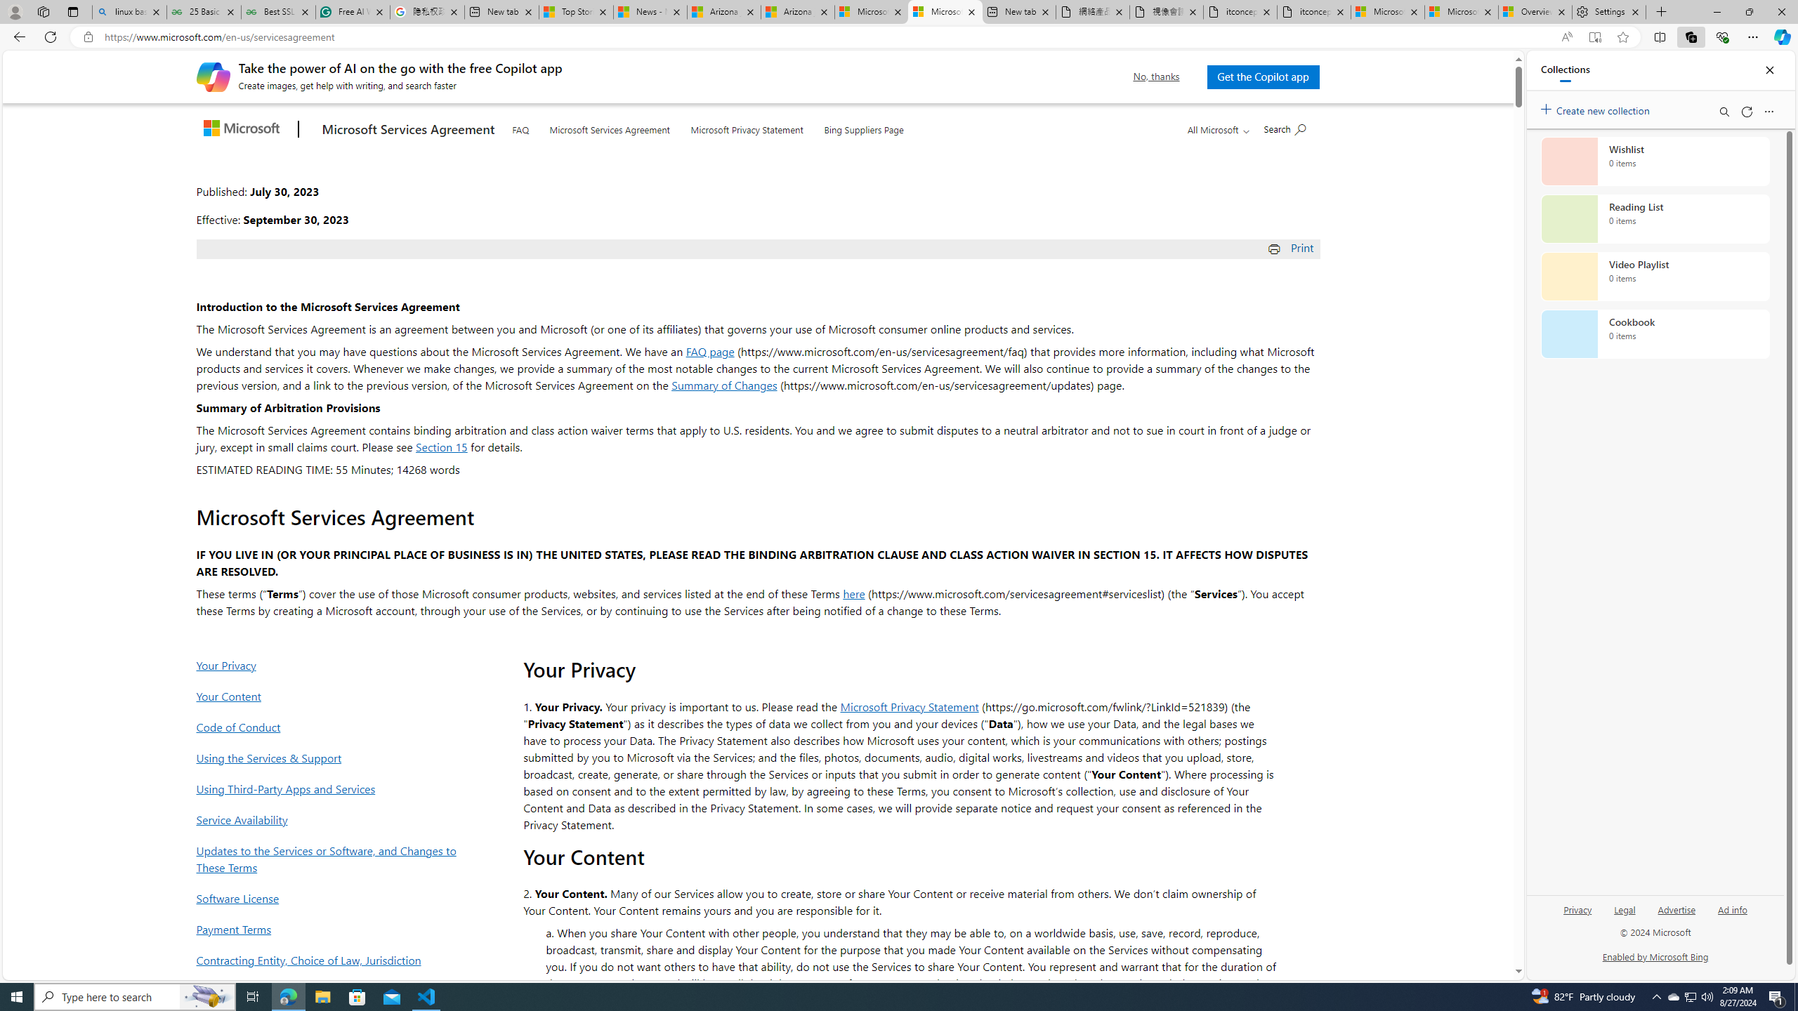 The width and height of the screenshot is (1798, 1011). I want to click on Summary of Changes, so click(723, 385).